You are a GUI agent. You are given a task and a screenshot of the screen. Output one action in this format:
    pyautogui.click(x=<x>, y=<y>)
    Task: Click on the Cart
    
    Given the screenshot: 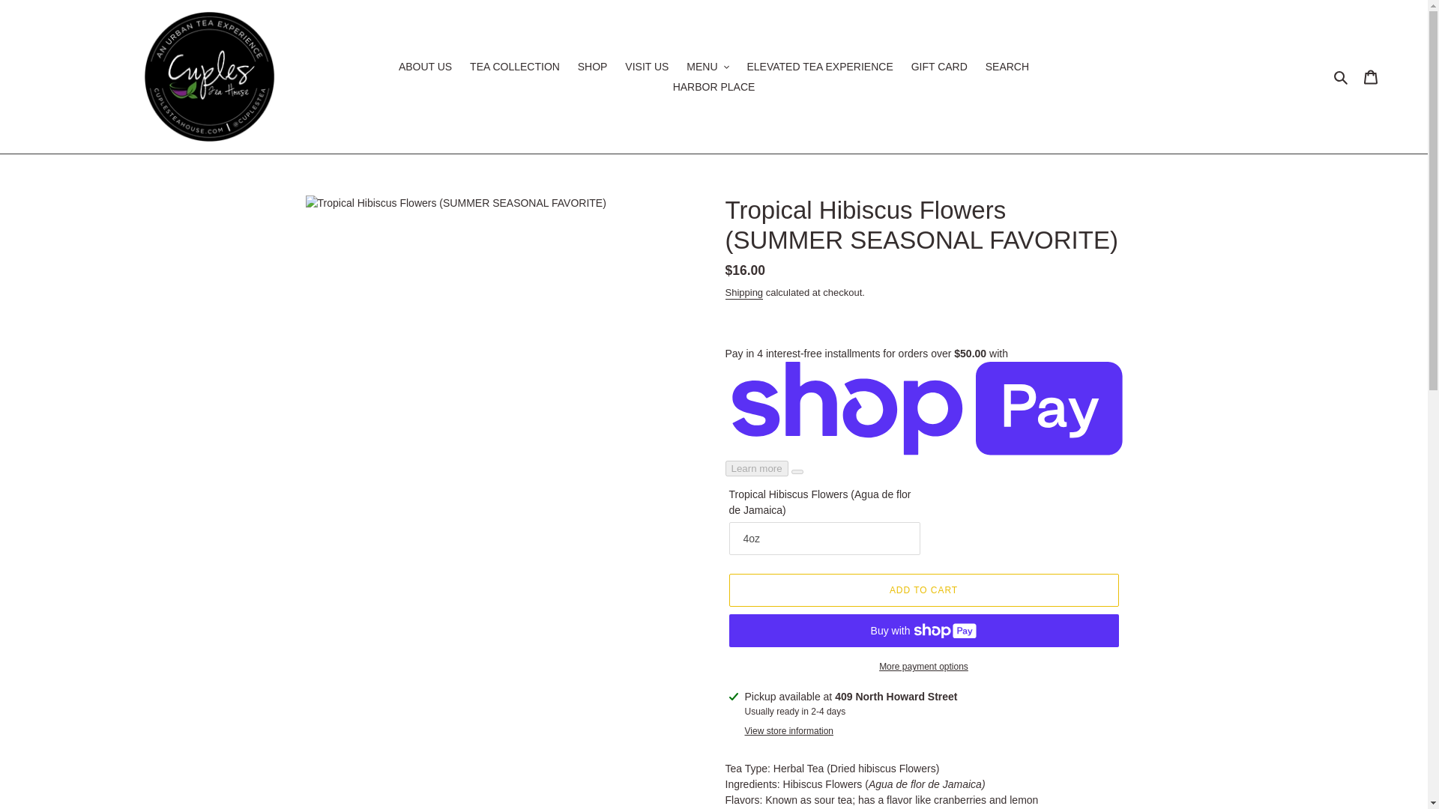 What is the action you would take?
    pyautogui.click(x=1371, y=76)
    